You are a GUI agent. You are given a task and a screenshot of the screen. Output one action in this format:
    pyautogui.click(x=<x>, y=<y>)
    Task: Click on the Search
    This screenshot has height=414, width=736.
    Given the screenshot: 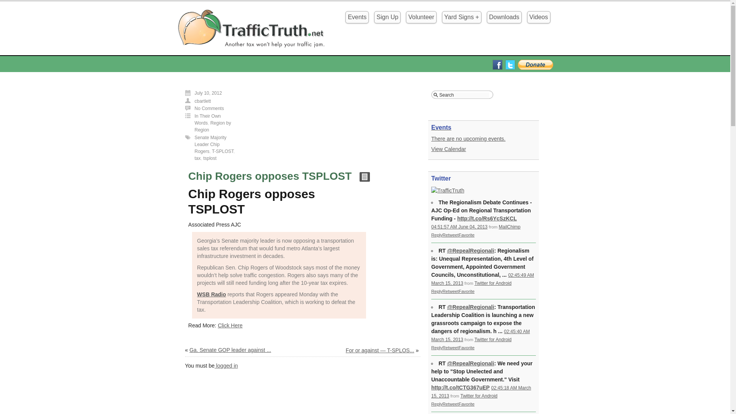 What is the action you would take?
    pyautogui.click(x=464, y=95)
    